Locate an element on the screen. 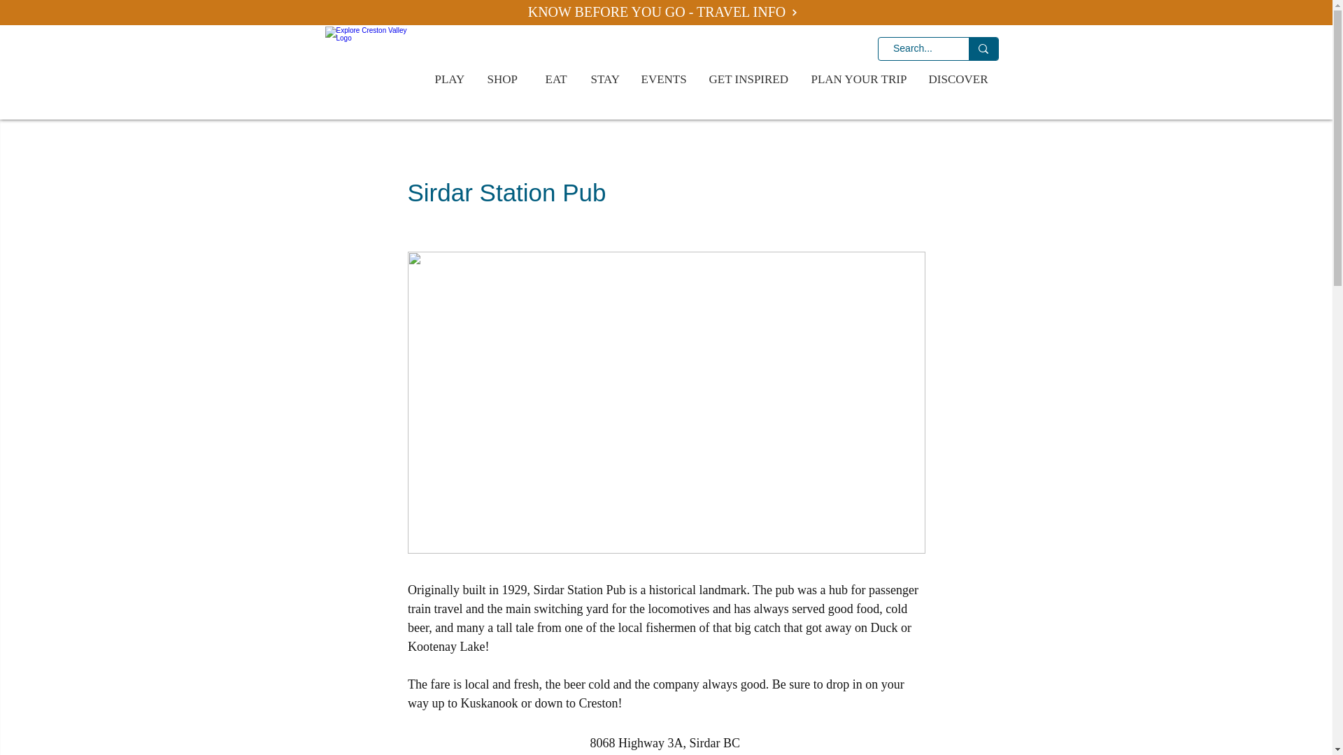 The height and width of the screenshot is (755, 1343). EAT is located at coordinates (557, 80).